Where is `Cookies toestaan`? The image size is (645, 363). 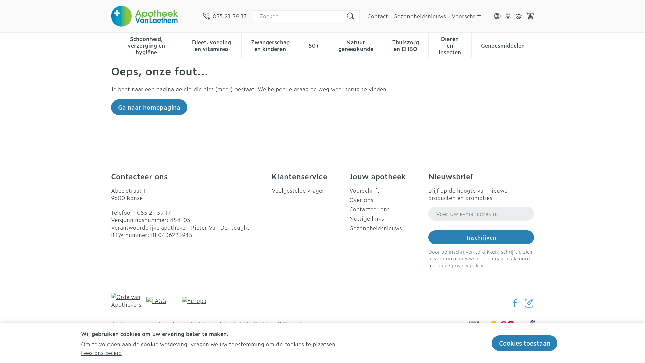 Cookies toestaan is located at coordinates (525, 343).